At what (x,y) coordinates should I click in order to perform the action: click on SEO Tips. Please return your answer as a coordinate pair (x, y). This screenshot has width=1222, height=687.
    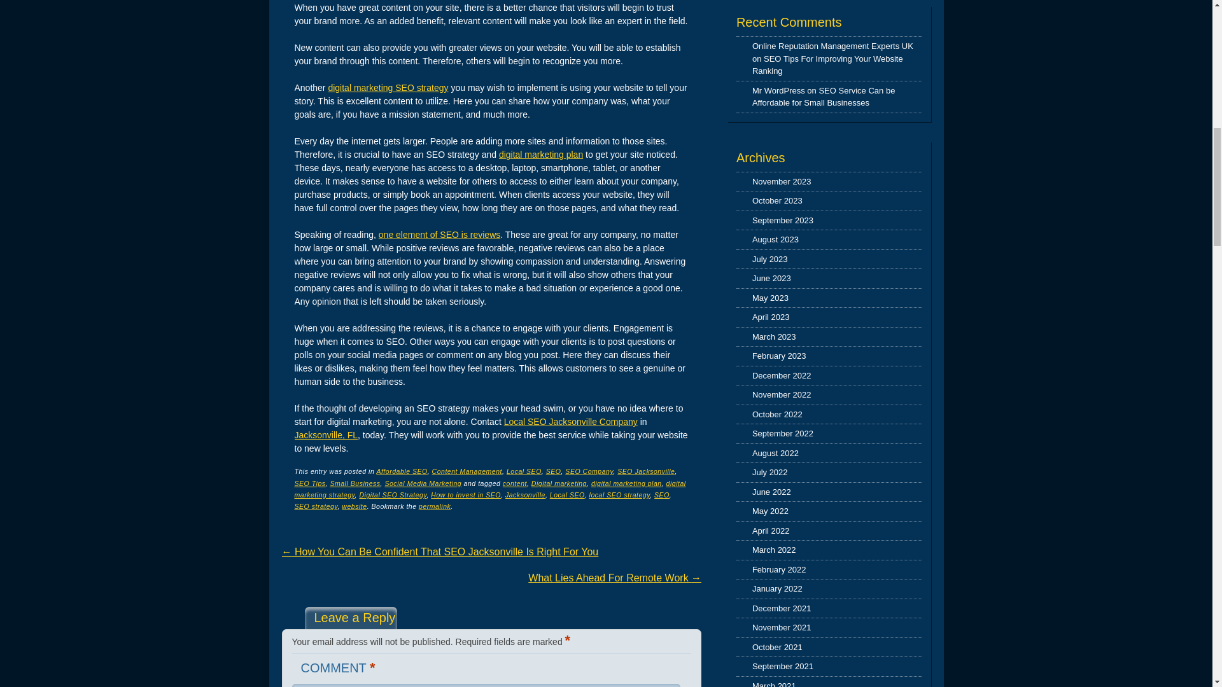
    Looking at the image, I should click on (309, 483).